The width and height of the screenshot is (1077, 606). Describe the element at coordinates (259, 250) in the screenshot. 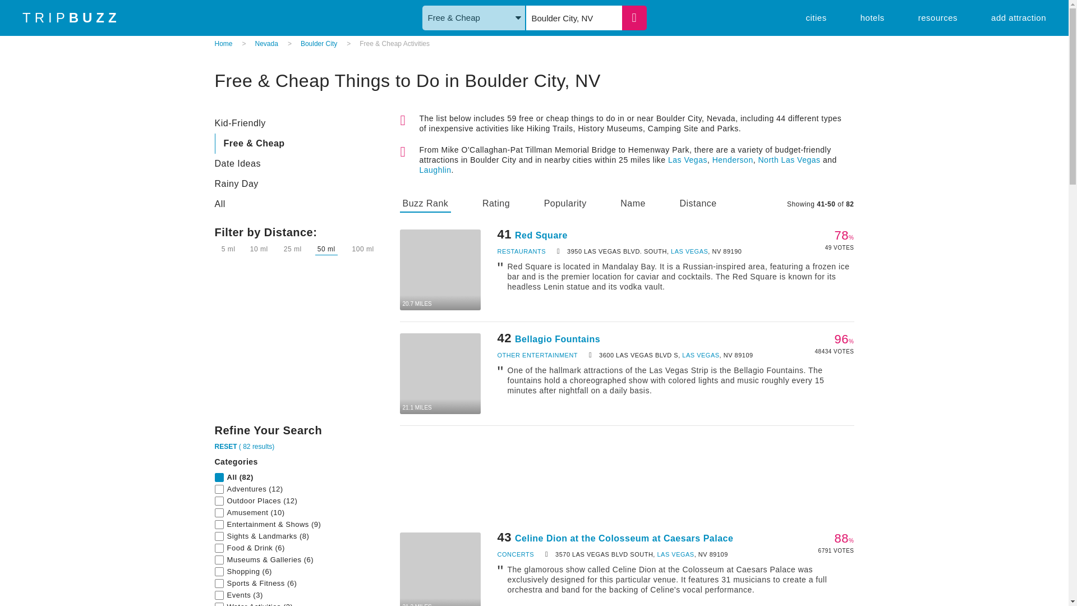

I see `10 ml` at that location.